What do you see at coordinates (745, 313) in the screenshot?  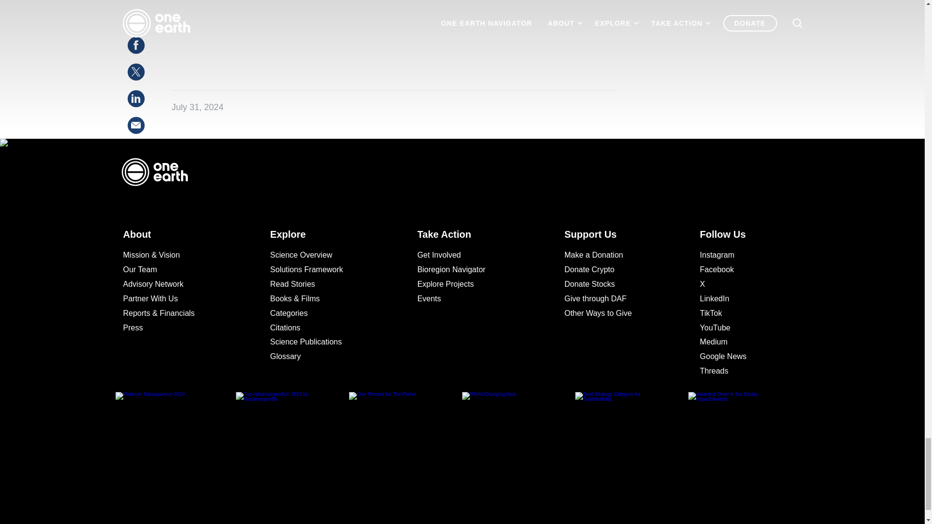 I see `Follow us on TikTok` at bounding box center [745, 313].